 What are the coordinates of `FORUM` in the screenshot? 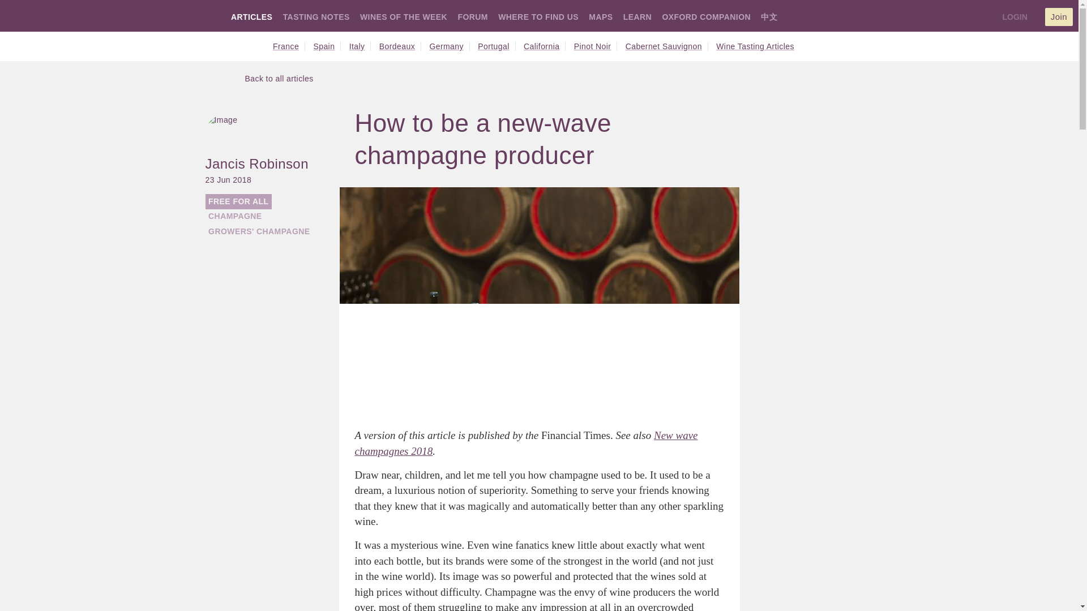 It's located at (472, 16).